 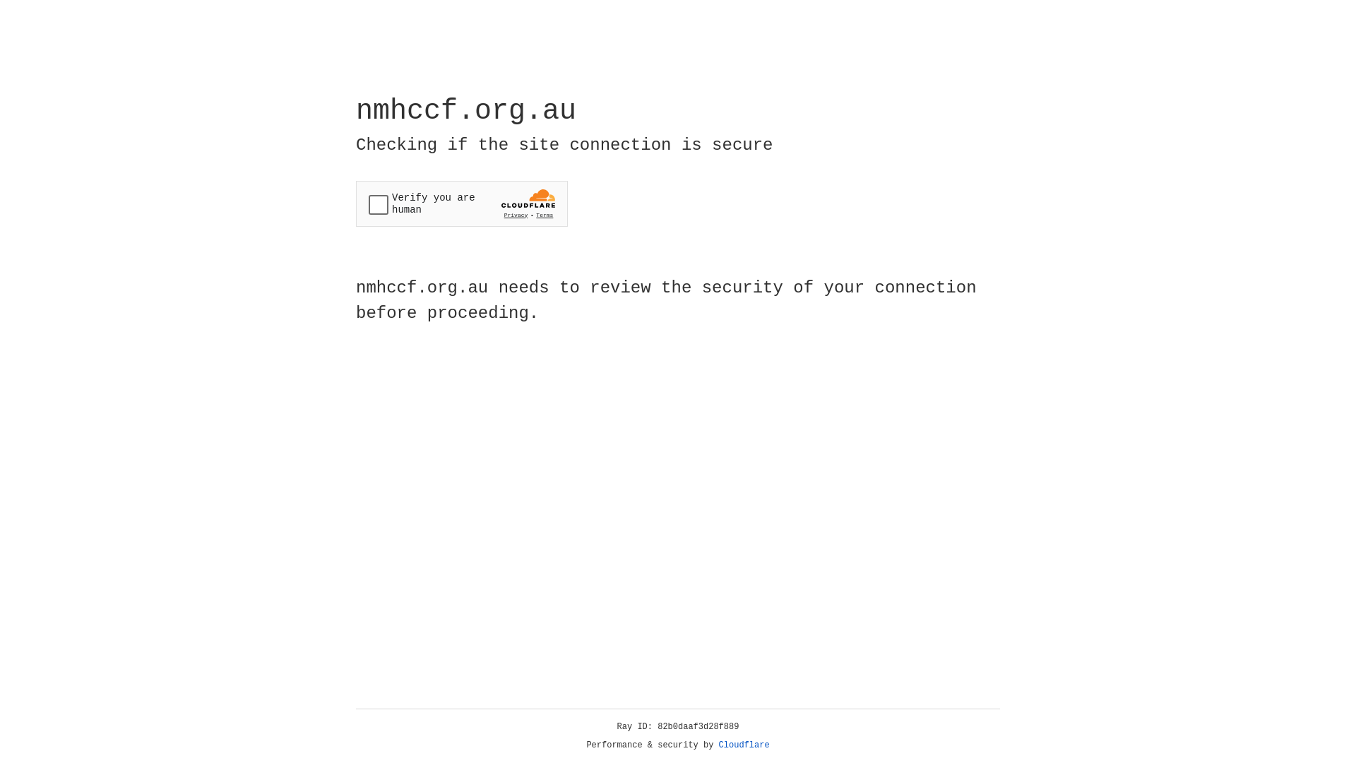 I want to click on Widget containing a Cloudflare security challenge, so click(x=462, y=203).